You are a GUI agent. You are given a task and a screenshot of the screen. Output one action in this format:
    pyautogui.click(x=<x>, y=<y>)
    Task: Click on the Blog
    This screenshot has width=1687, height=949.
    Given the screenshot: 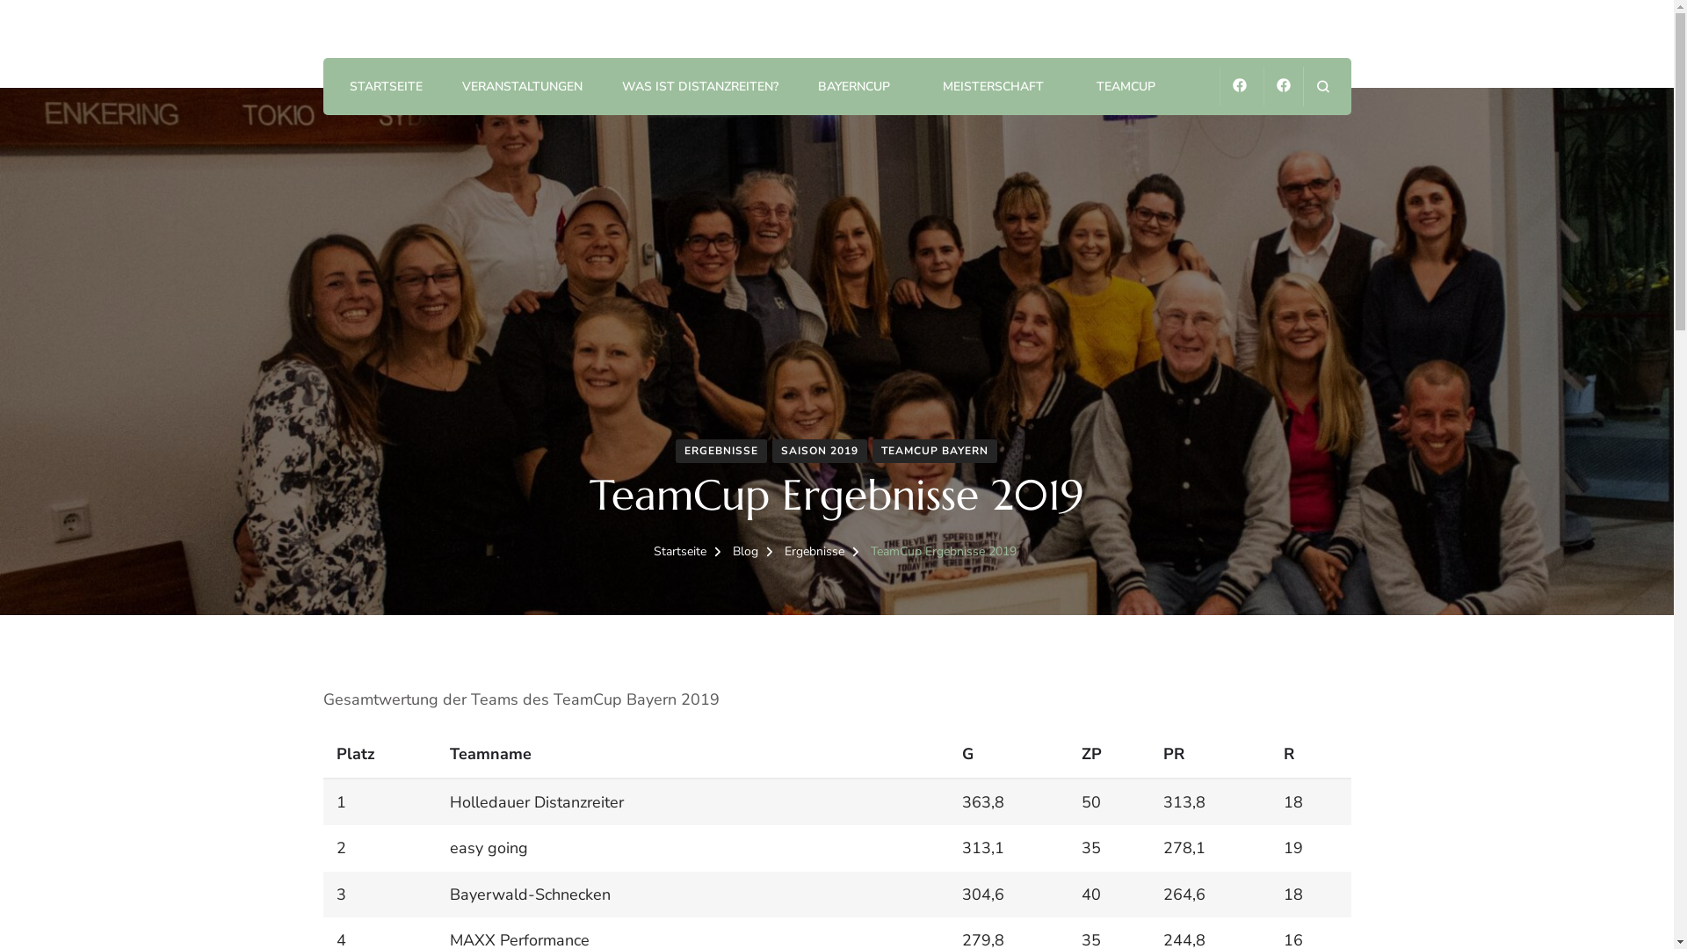 What is the action you would take?
    pyautogui.click(x=747, y=552)
    